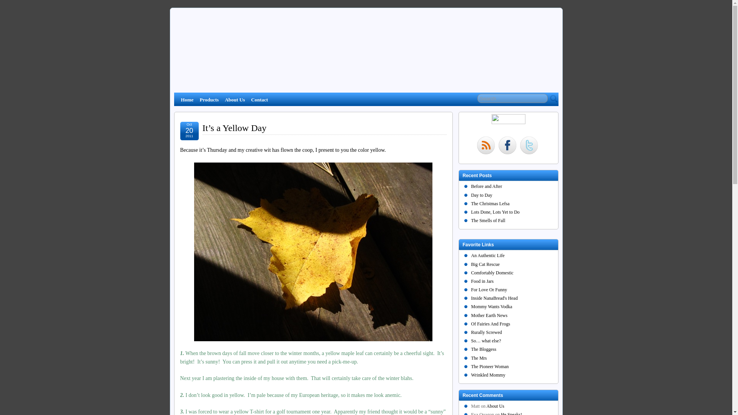 Image resolution: width=738 pixels, height=415 pixels. I want to click on Facebook, so click(507, 146).